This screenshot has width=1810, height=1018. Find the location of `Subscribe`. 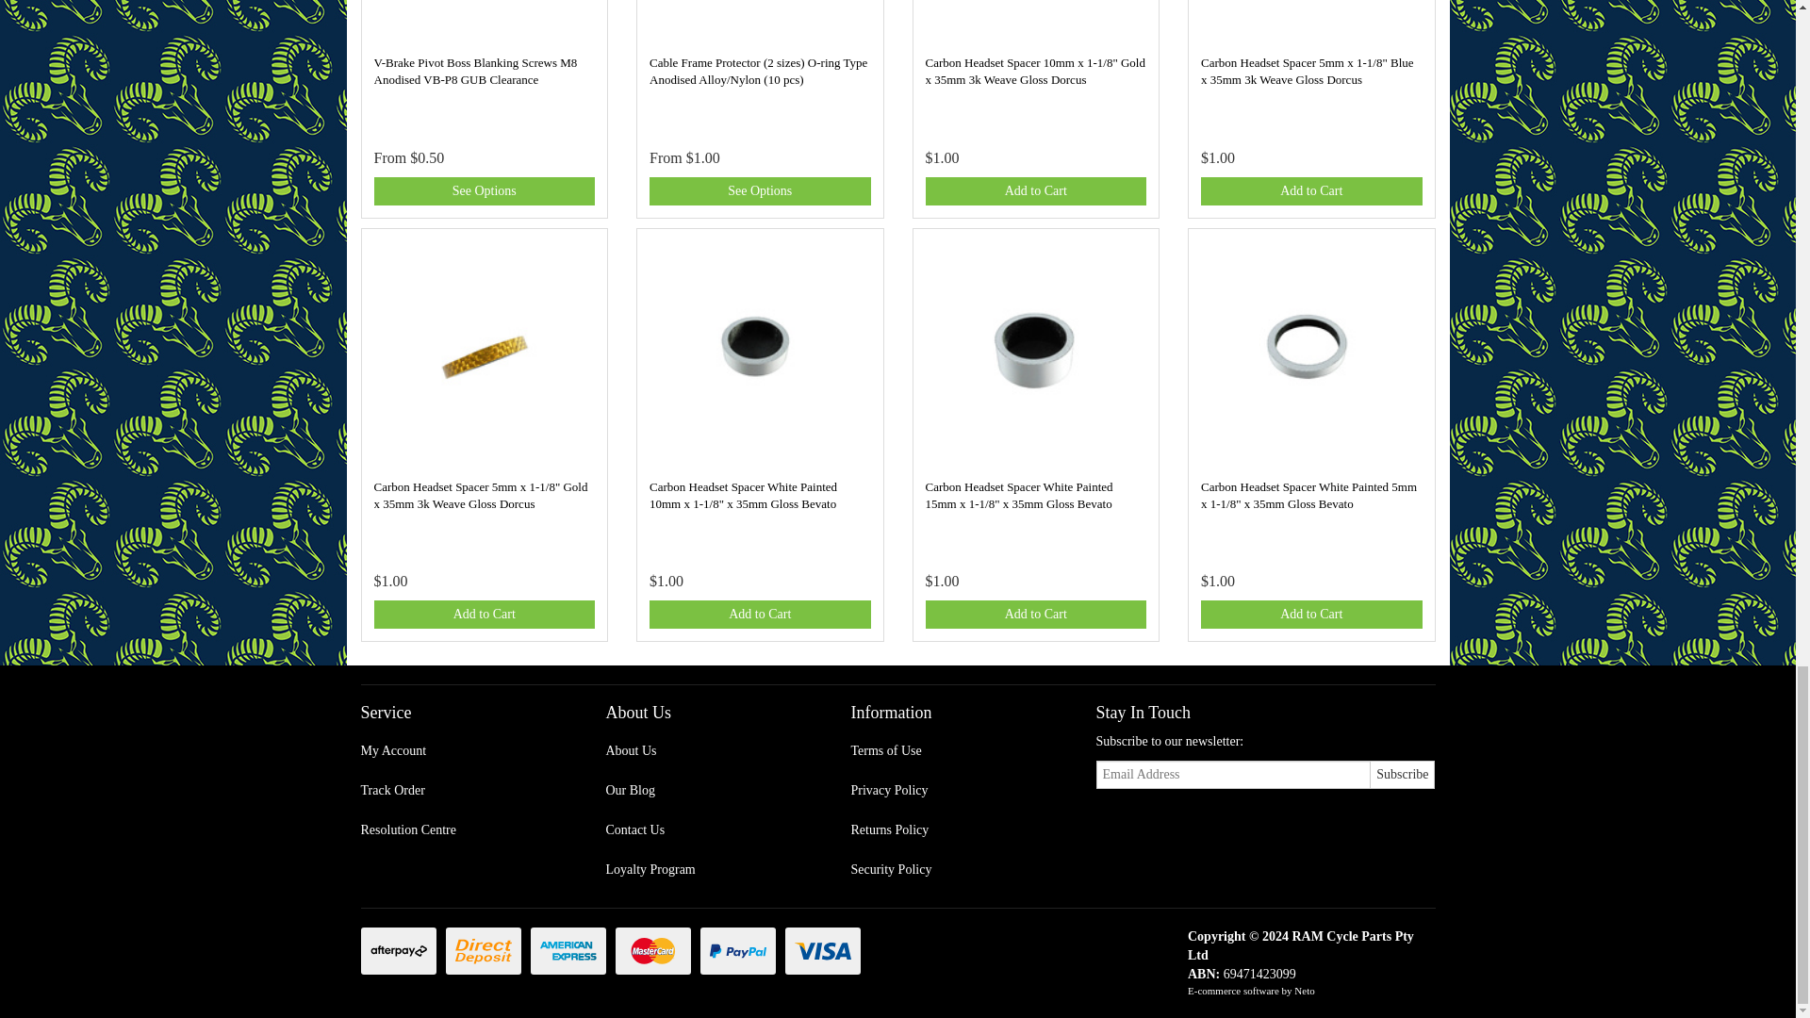

Subscribe is located at coordinates (1403, 775).